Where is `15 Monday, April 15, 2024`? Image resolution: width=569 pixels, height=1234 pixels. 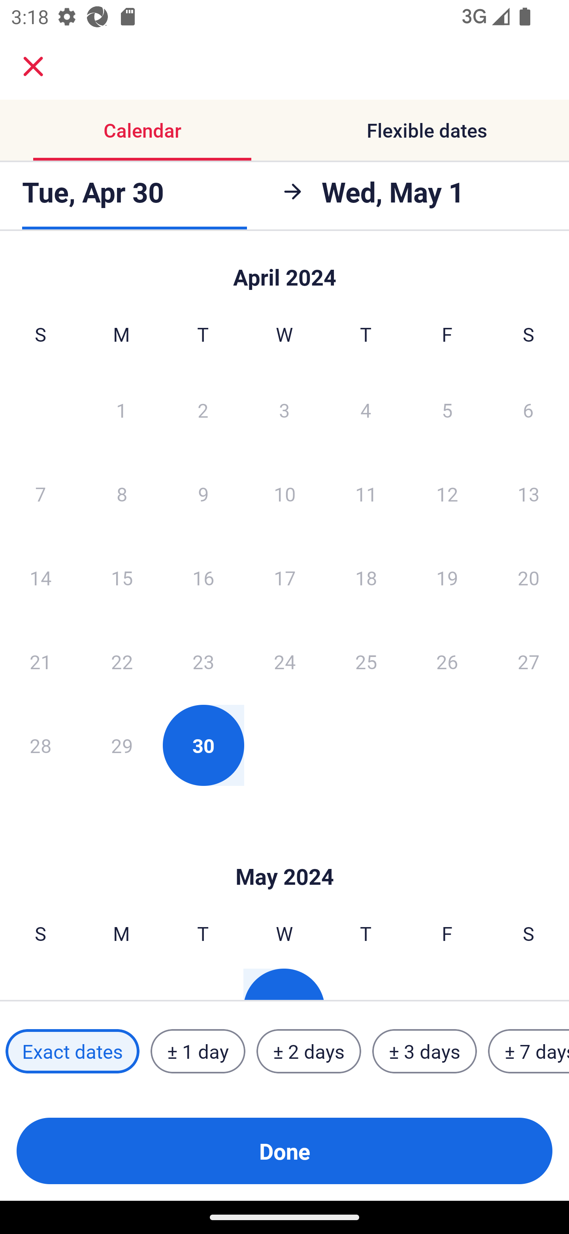 15 Monday, April 15, 2024 is located at coordinates (122, 577).